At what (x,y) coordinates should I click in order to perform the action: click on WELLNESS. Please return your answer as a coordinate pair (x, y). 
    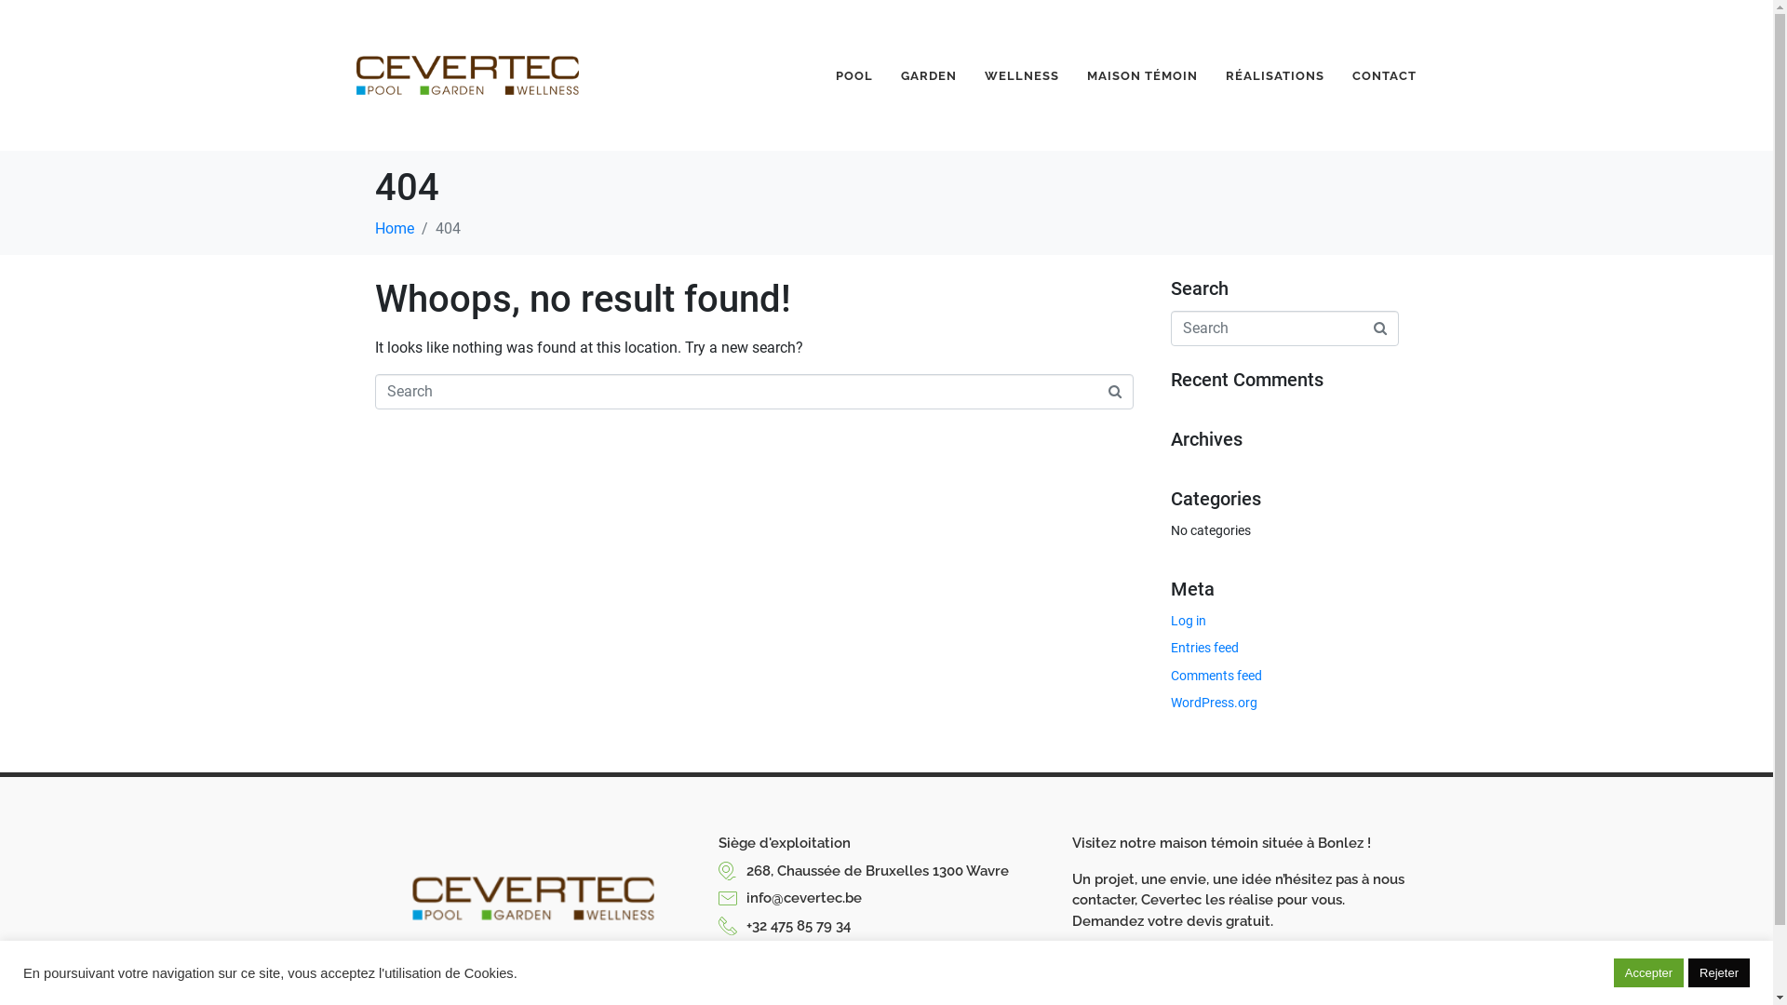
    Looking at the image, I should click on (1022, 76).